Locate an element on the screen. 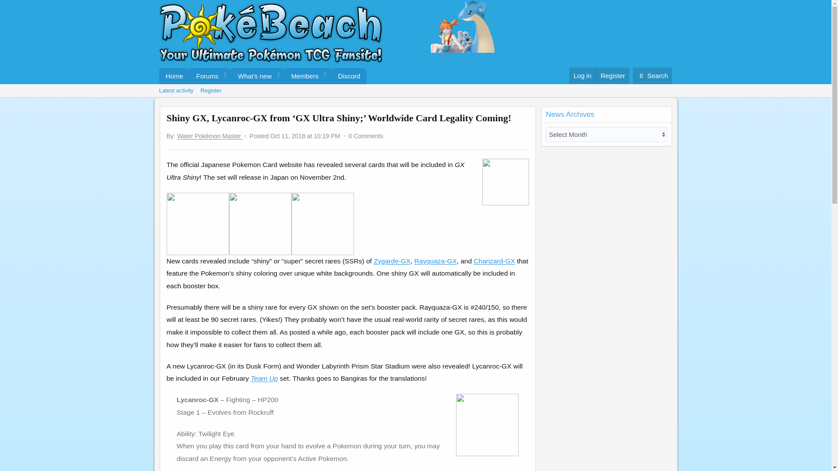 Image resolution: width=838 pixels, height=471 pixels. Forums is located at coordinates (263, 76).